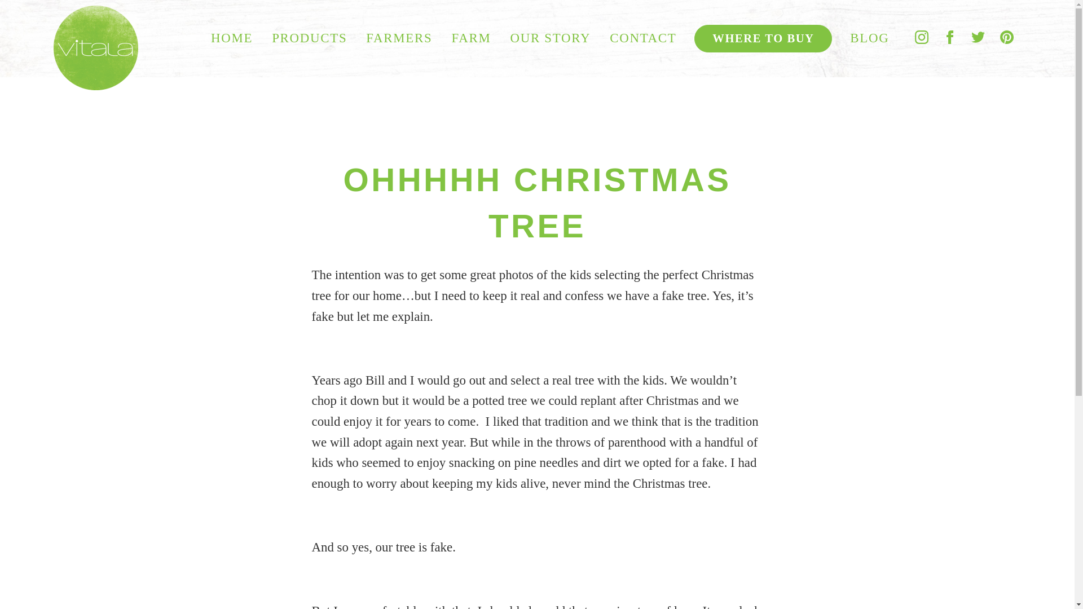  I want to click on FARMERS, so click(399, 38).